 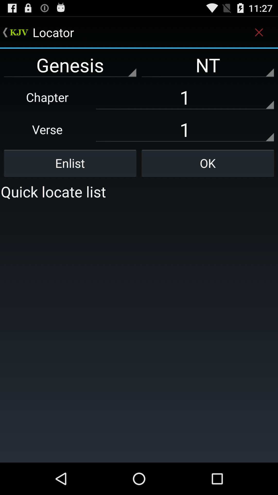 What do you see at coordinates (259, 32) in the screenshot?
I see `click on the cross button` at bounding box center [259, 32].